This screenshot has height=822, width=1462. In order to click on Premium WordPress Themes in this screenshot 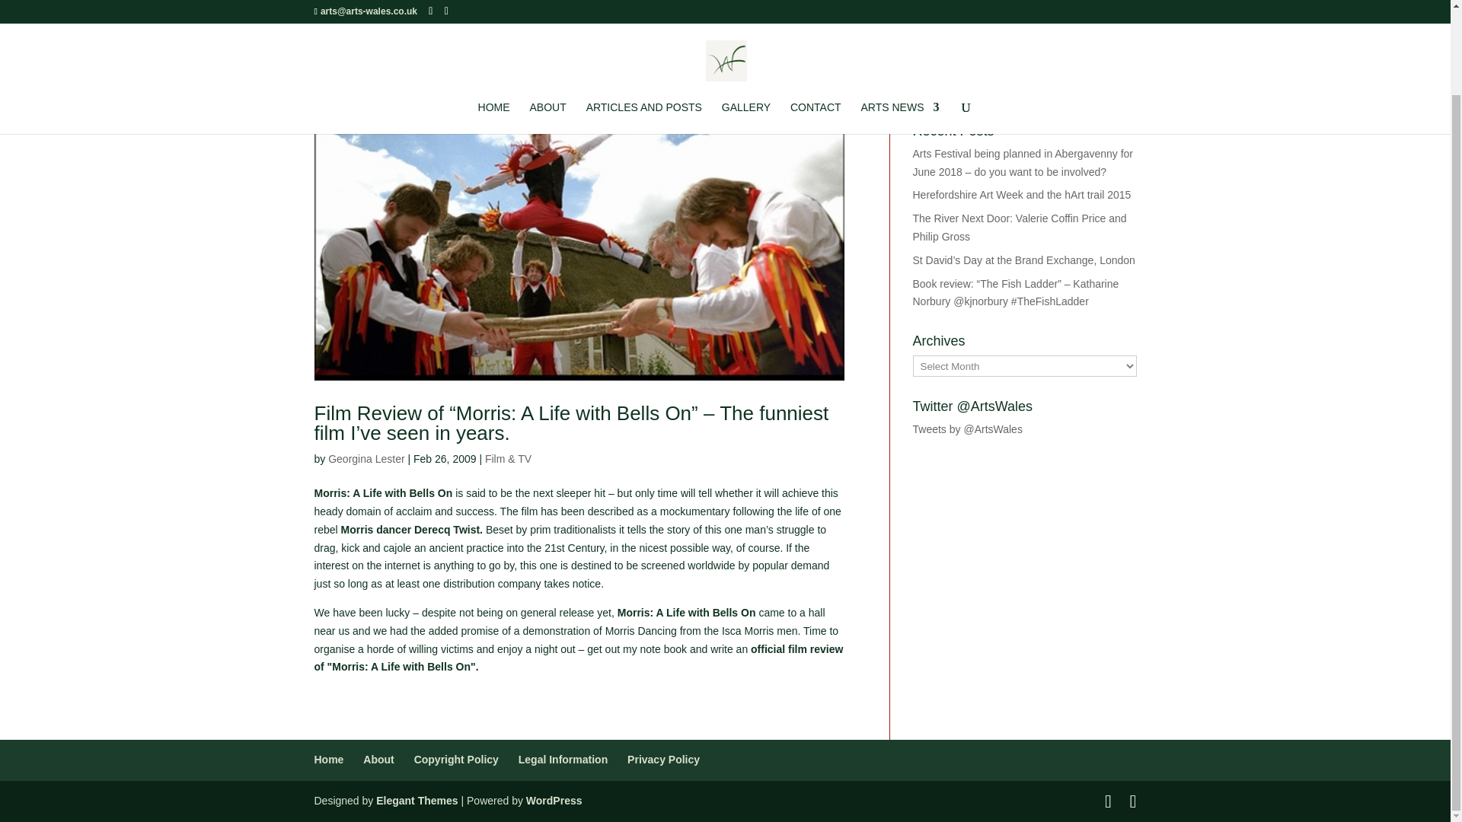, I will do `click(416, 801)`.